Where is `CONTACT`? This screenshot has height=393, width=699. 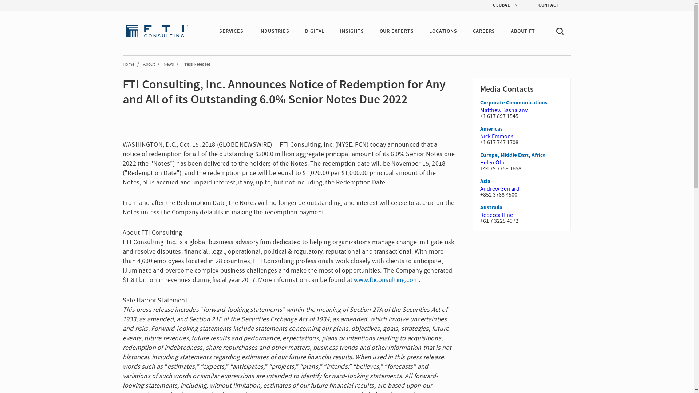 CONTACT is located at coordinates (542, 5).